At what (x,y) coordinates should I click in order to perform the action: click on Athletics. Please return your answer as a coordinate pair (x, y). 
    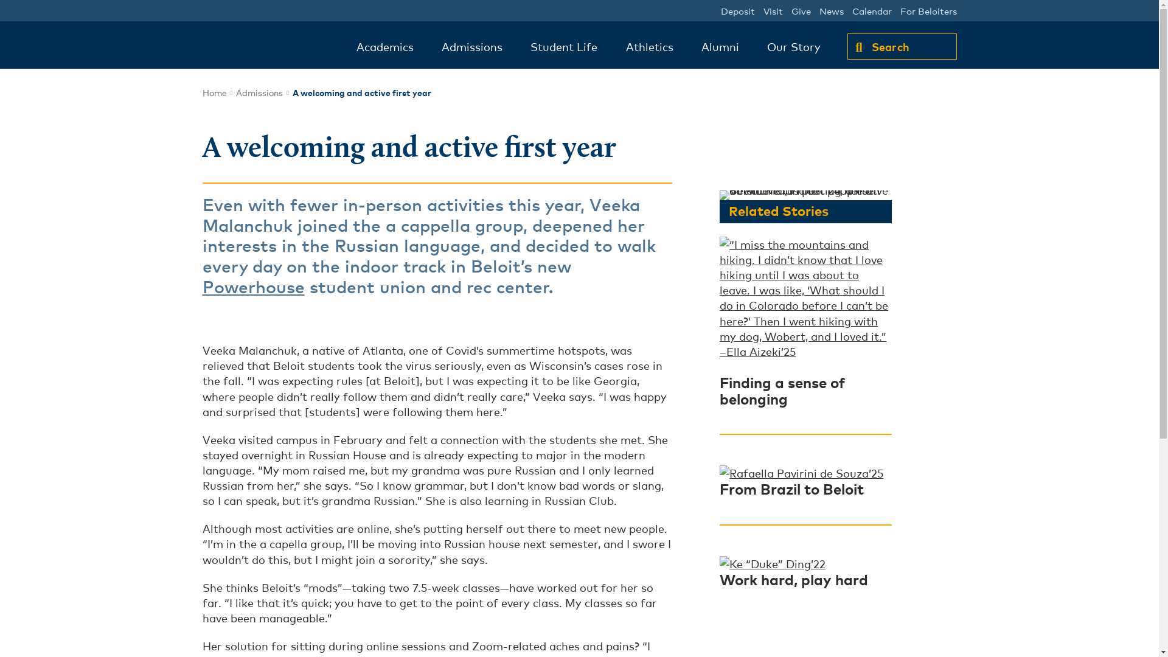
    Looking at the image, I should click on (650, 47).